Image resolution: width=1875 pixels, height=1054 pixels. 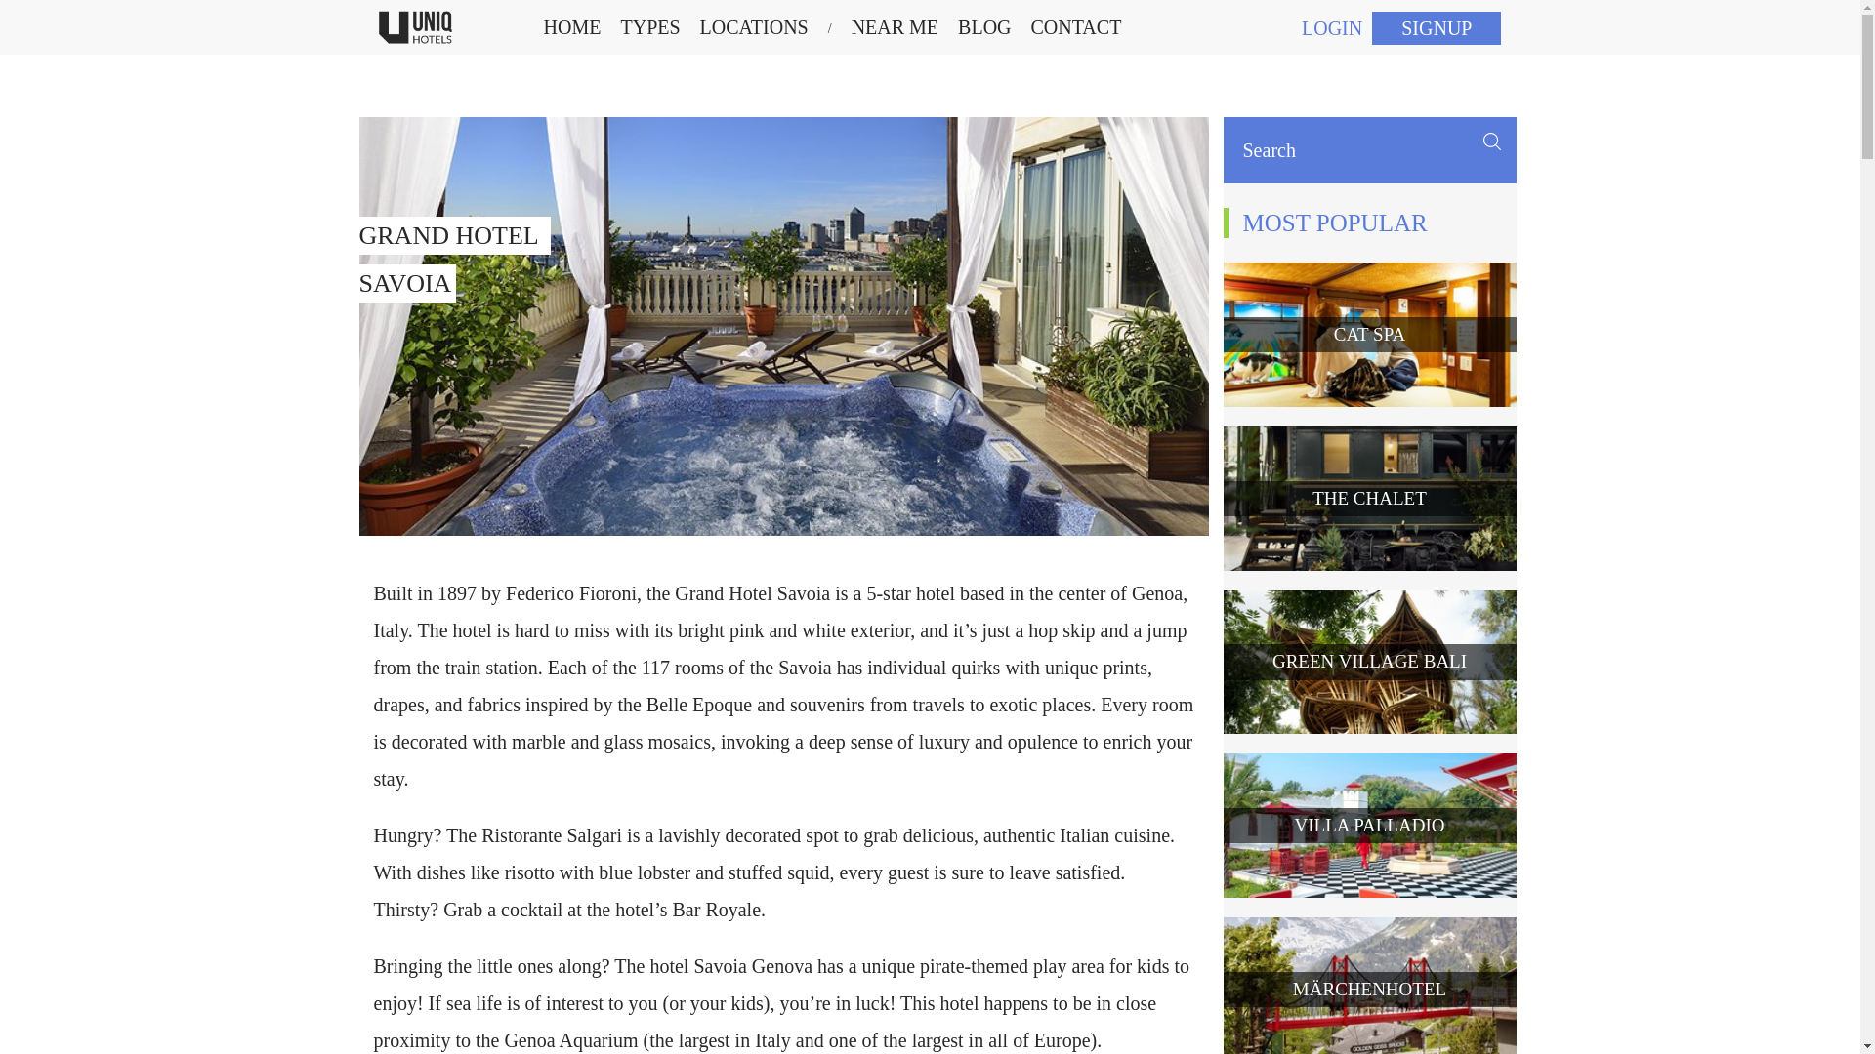 What do you see at coordinates (895, 27) in the screenshot?
I see `NEAR ME` at bounding box center [895, 27].